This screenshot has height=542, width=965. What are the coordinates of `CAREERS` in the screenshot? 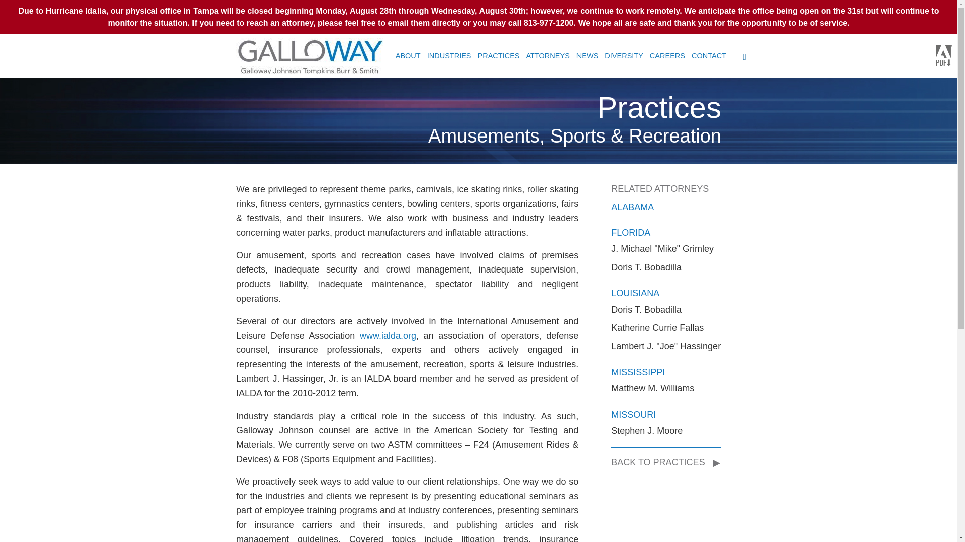 It's located at (667, 55).